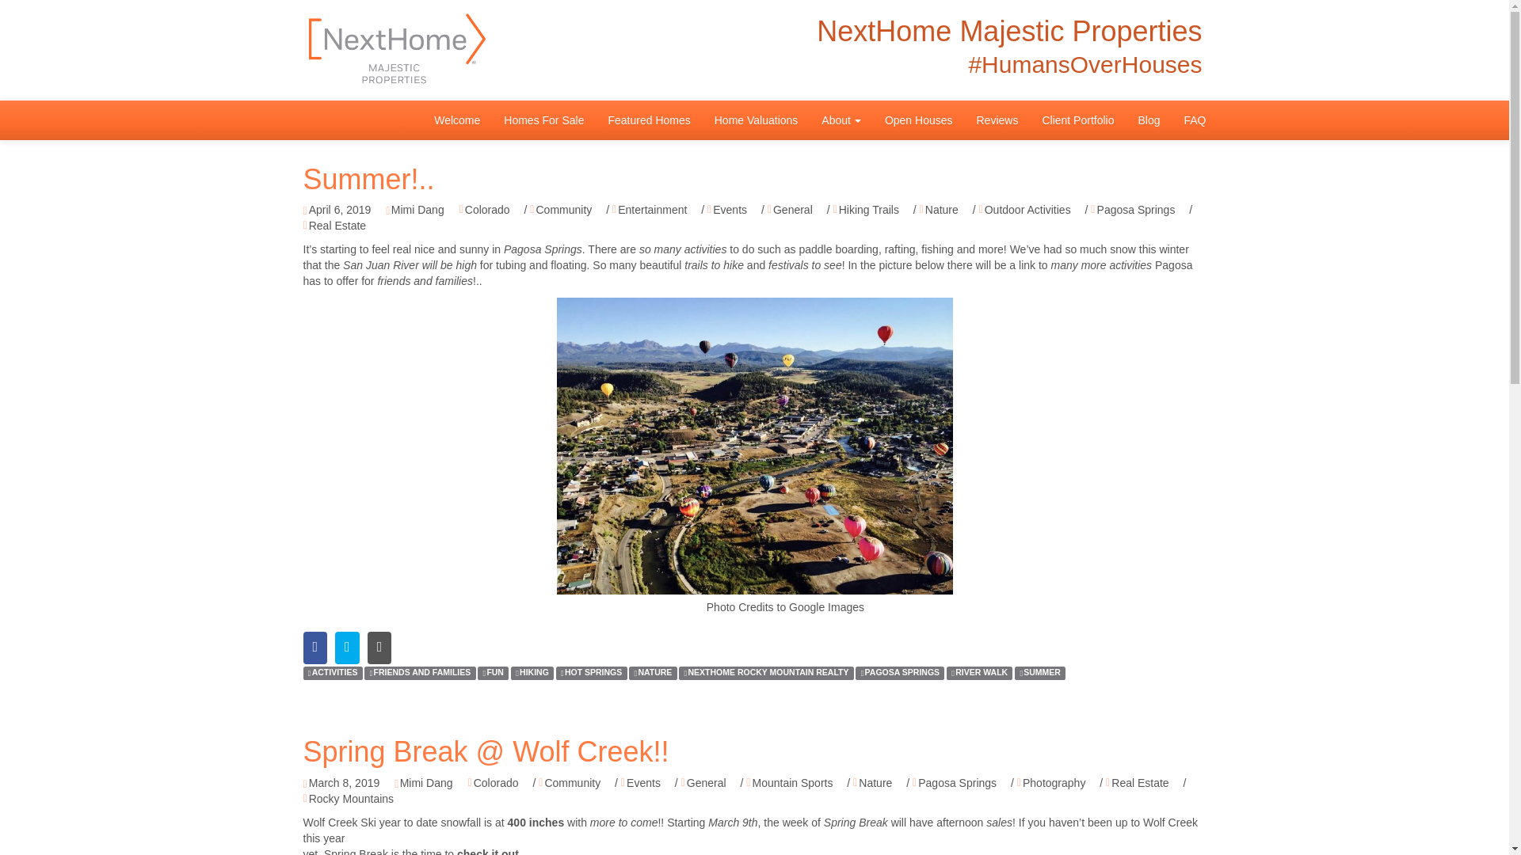  I want to click on Community, so click(560, 211).